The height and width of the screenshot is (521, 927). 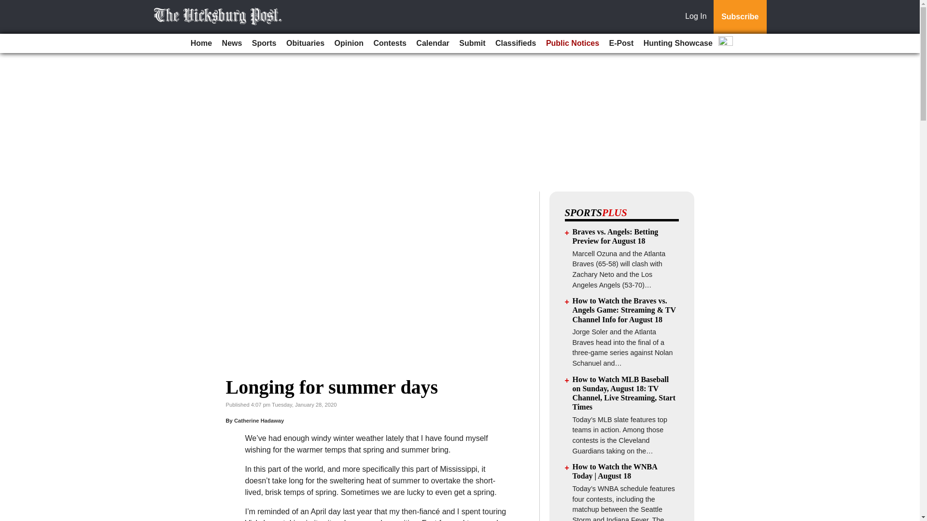 What do you see at coordinates (740, 17) in the screenshot?
I see `Subscribe` at bounding box center [740, 17].